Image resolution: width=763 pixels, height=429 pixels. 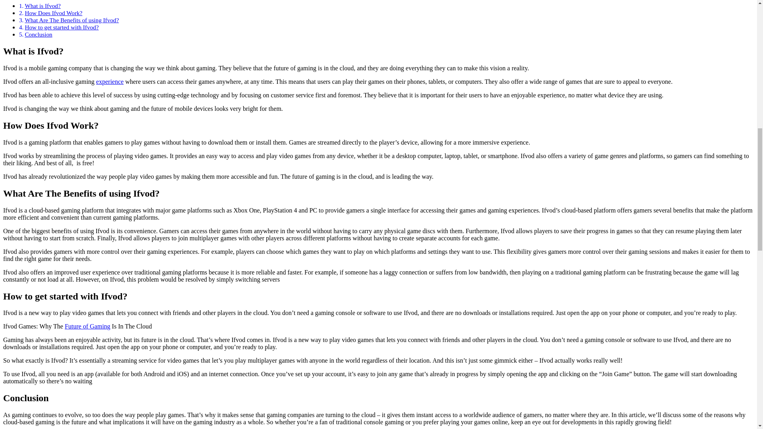 What do you see at coordinates (87, 327) in the screenshot?
I see `Future of Gaming` at bounding box center [87, 327].